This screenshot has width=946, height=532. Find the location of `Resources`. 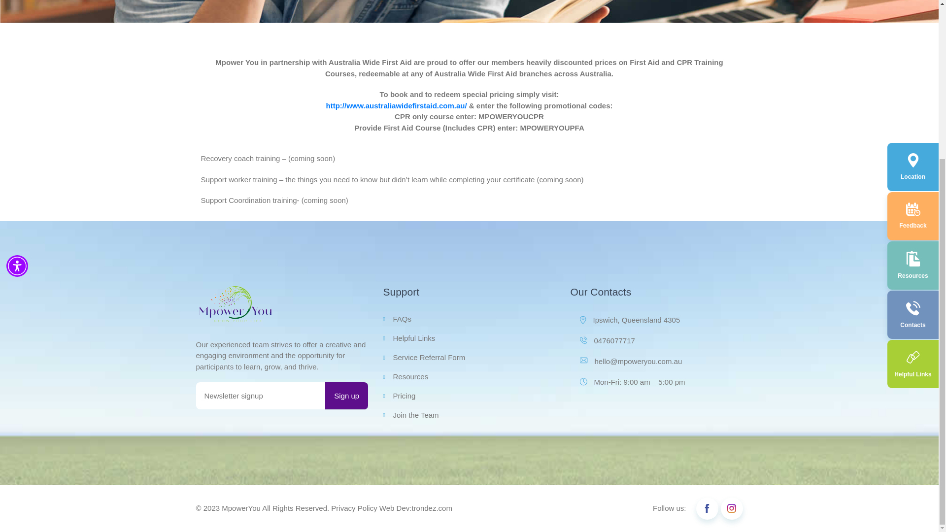

Resources is located at coordinates (410, 376).